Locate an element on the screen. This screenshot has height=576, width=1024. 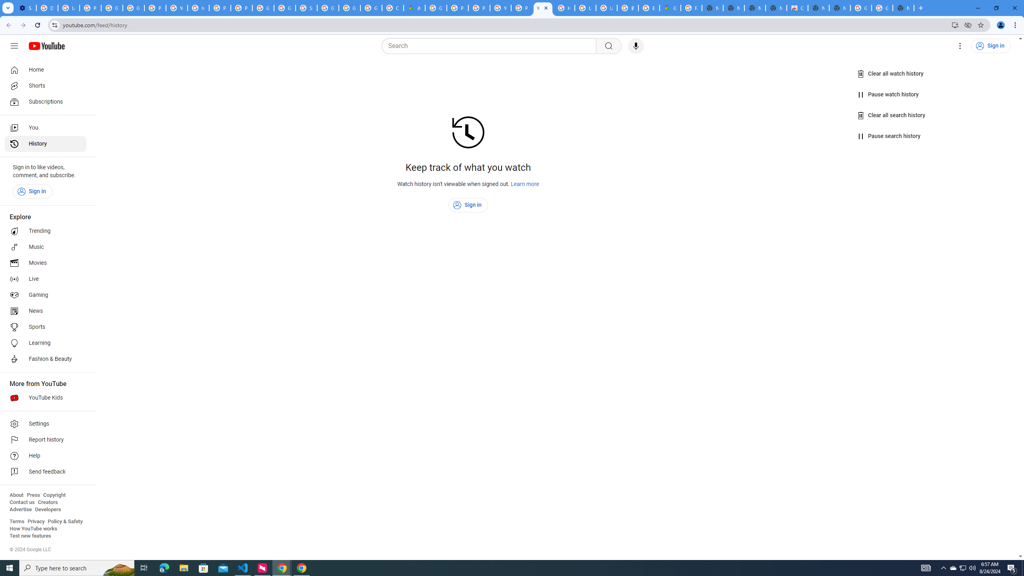
Fashion & Beauty is located at coordinates (46, 359).